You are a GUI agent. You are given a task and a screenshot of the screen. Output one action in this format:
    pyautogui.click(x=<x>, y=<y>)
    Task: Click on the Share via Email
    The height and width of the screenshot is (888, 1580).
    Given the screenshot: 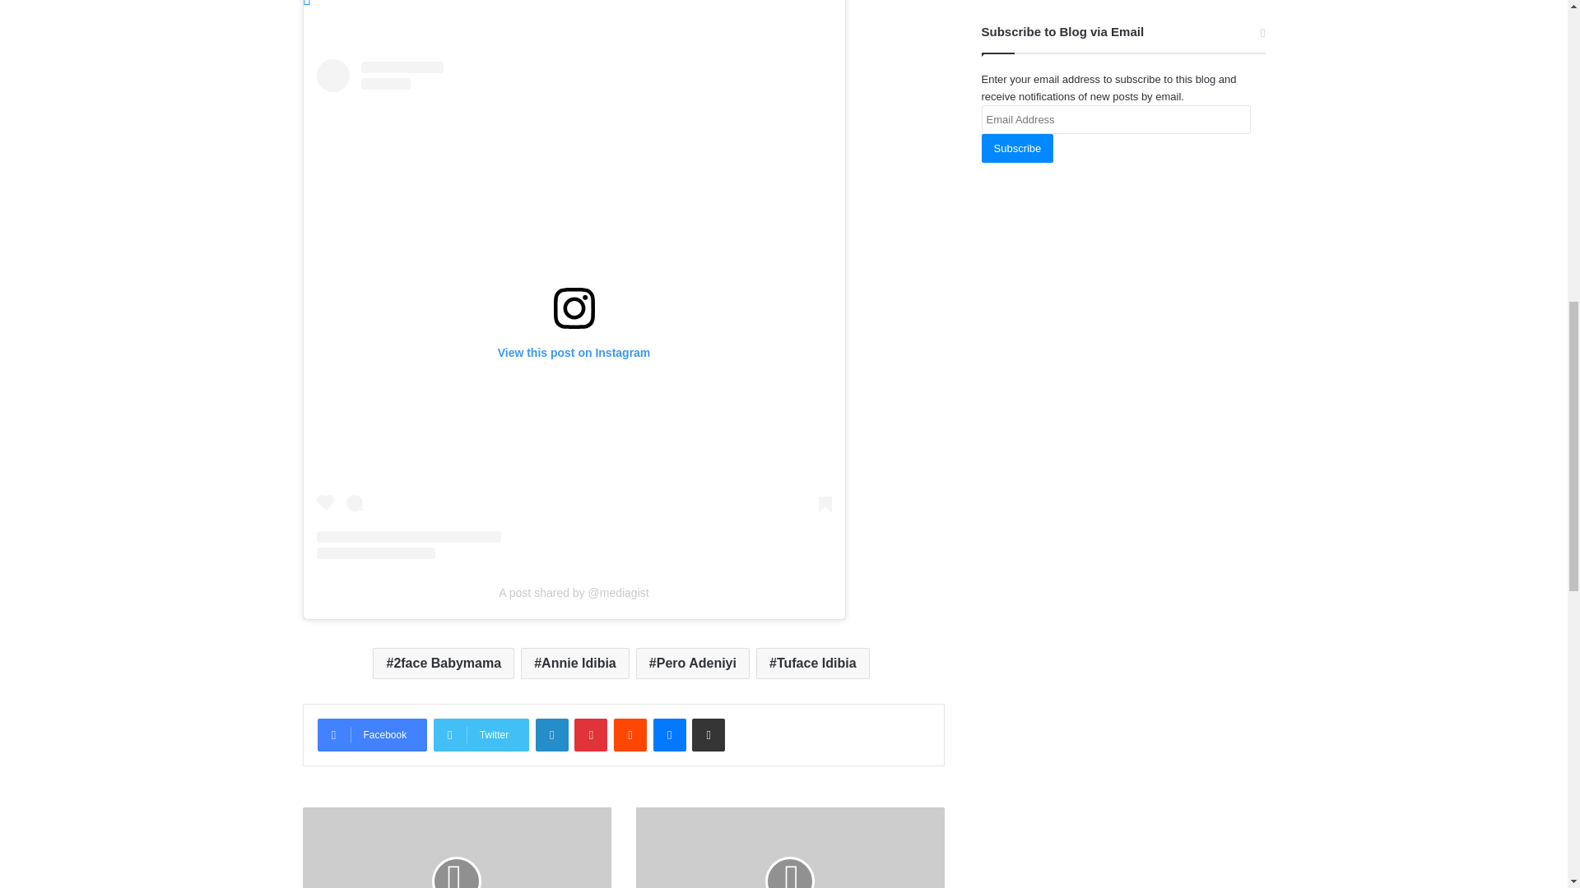 What is the action you would take?
    pyautogui.click(x=708, y=734)
    